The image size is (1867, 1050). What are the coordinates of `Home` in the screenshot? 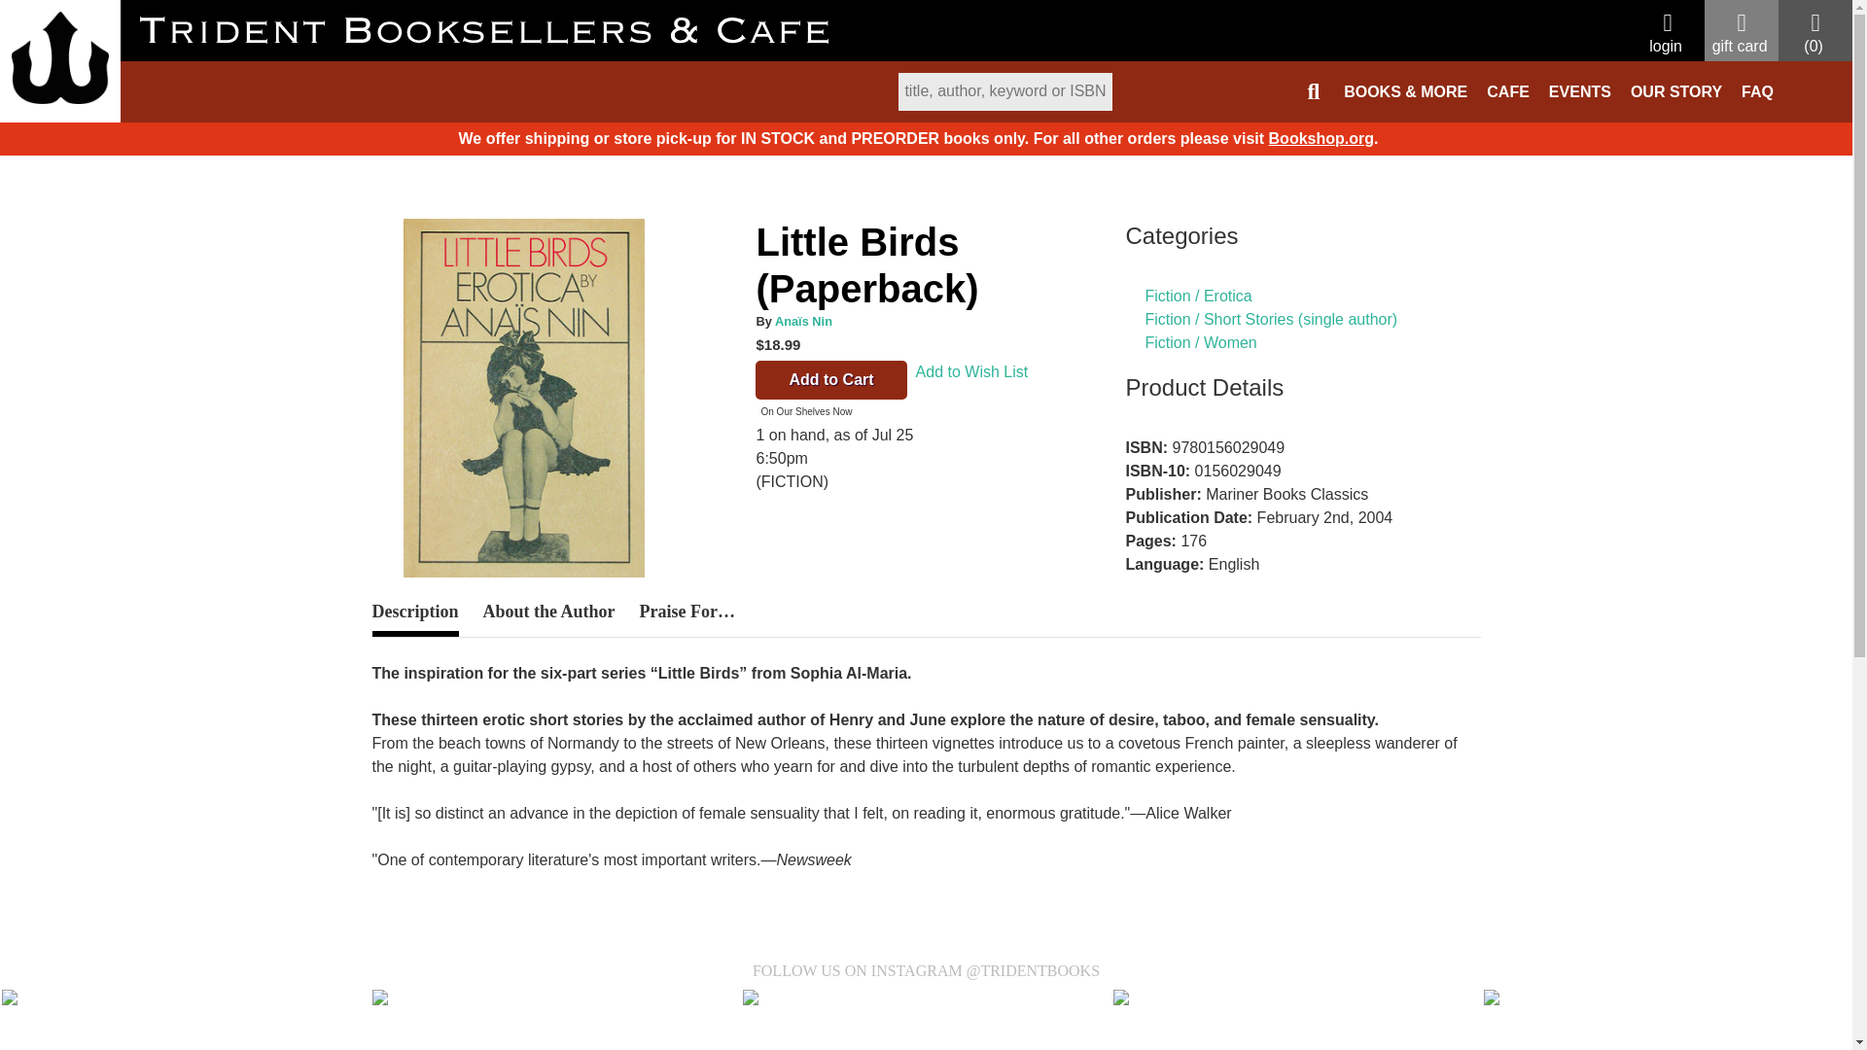 It's located at (60, 57).